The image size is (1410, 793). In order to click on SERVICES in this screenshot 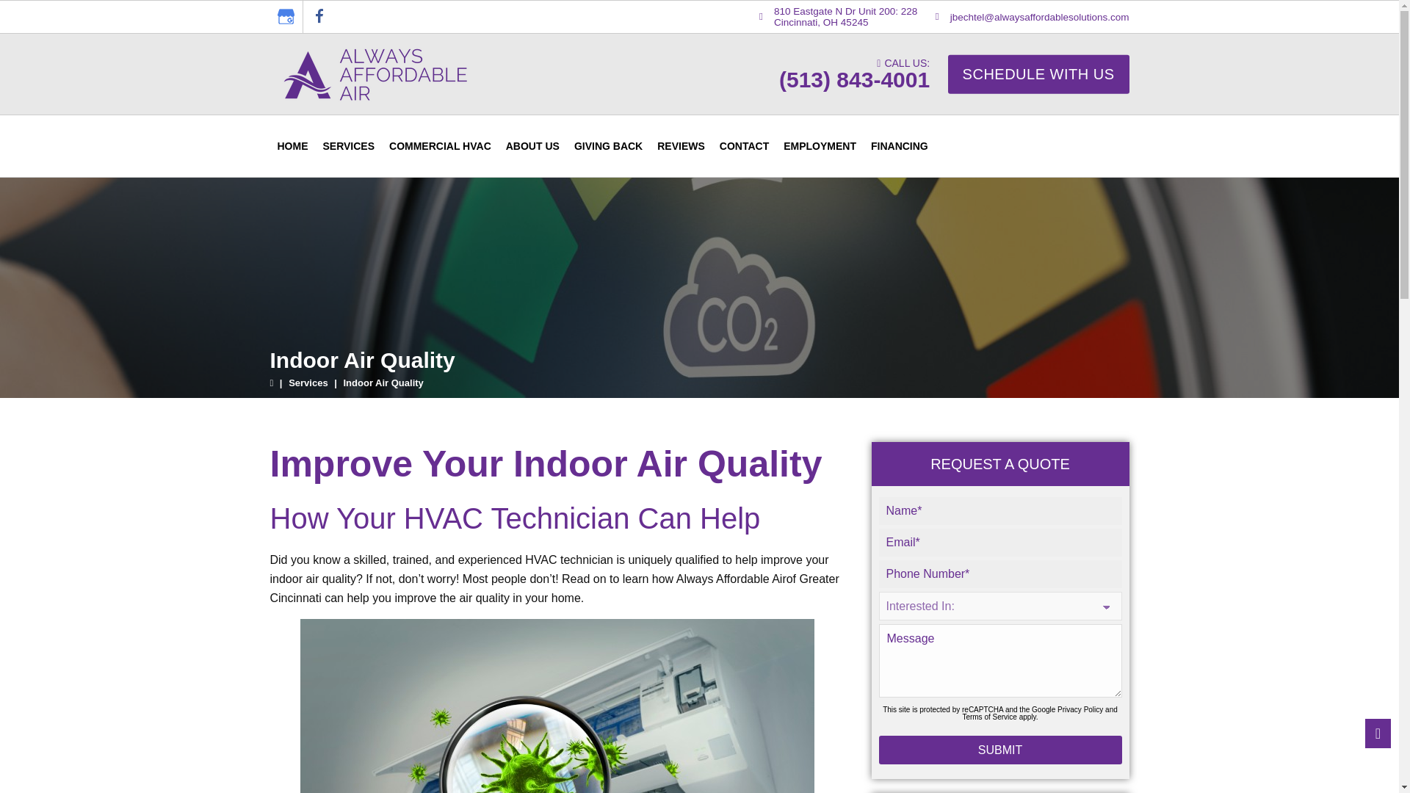, I will do `click(349, 146)`.